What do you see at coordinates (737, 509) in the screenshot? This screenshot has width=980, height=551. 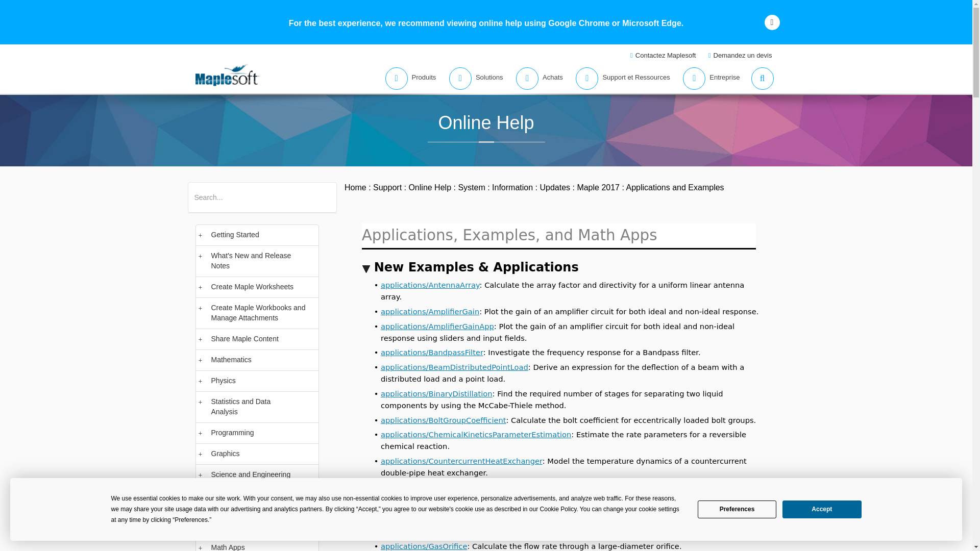 I see `Preferences` at bounding box center [737, 509].